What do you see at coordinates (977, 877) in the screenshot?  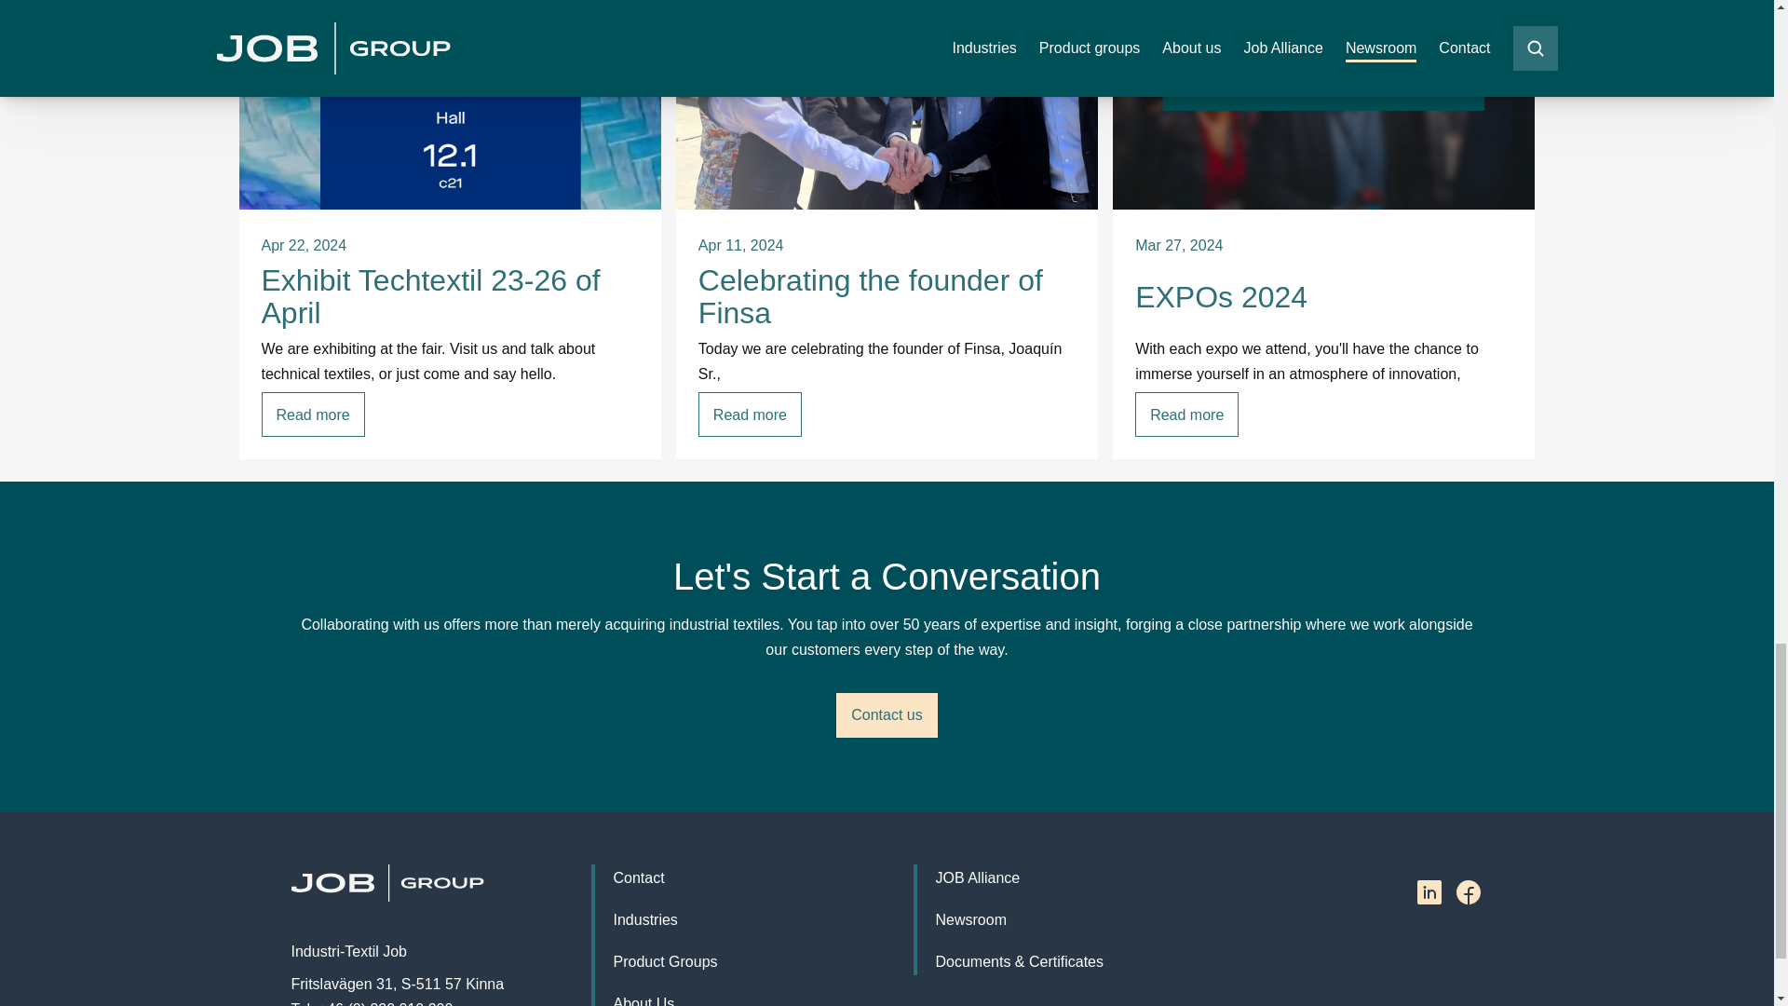 I see `JOB Alliance` at bounding box center [977, 877].